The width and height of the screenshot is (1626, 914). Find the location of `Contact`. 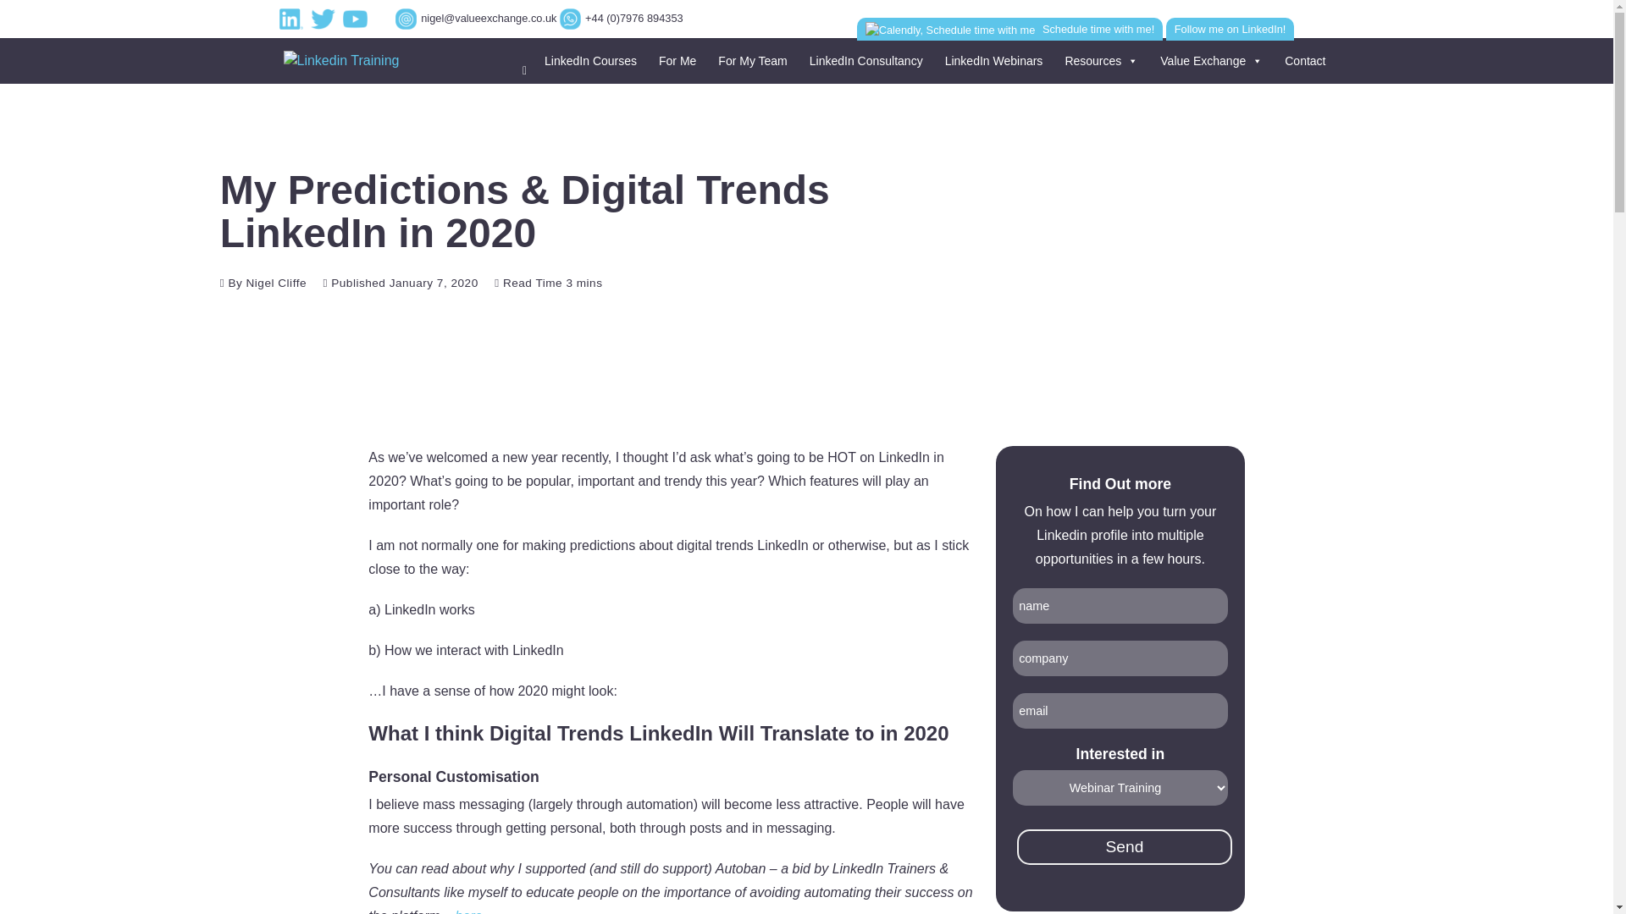

Contact is located at coordinates (1302, 60).